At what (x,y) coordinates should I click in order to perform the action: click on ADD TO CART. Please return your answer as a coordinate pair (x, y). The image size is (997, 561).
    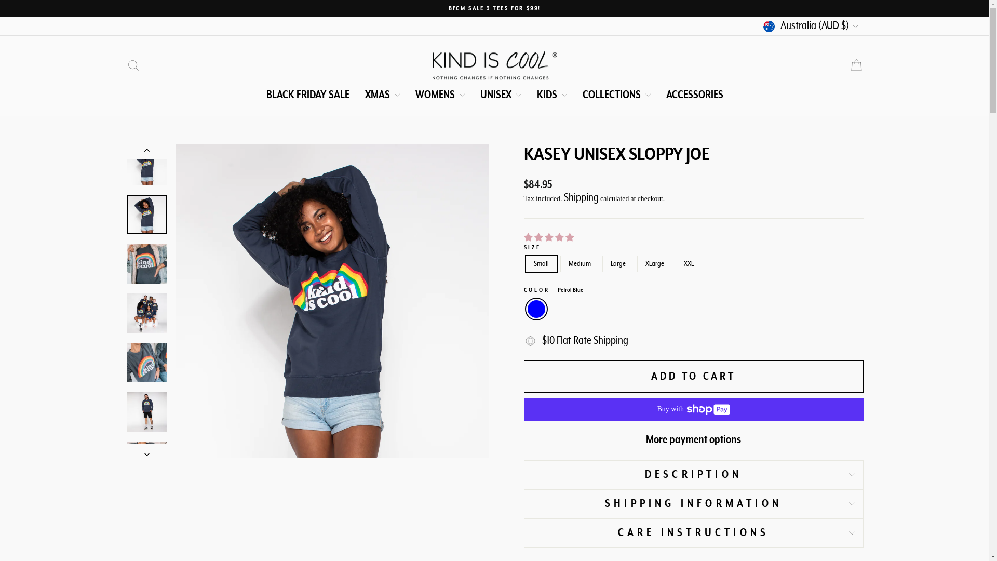
    Looking at the image, I should click on (693, 377).